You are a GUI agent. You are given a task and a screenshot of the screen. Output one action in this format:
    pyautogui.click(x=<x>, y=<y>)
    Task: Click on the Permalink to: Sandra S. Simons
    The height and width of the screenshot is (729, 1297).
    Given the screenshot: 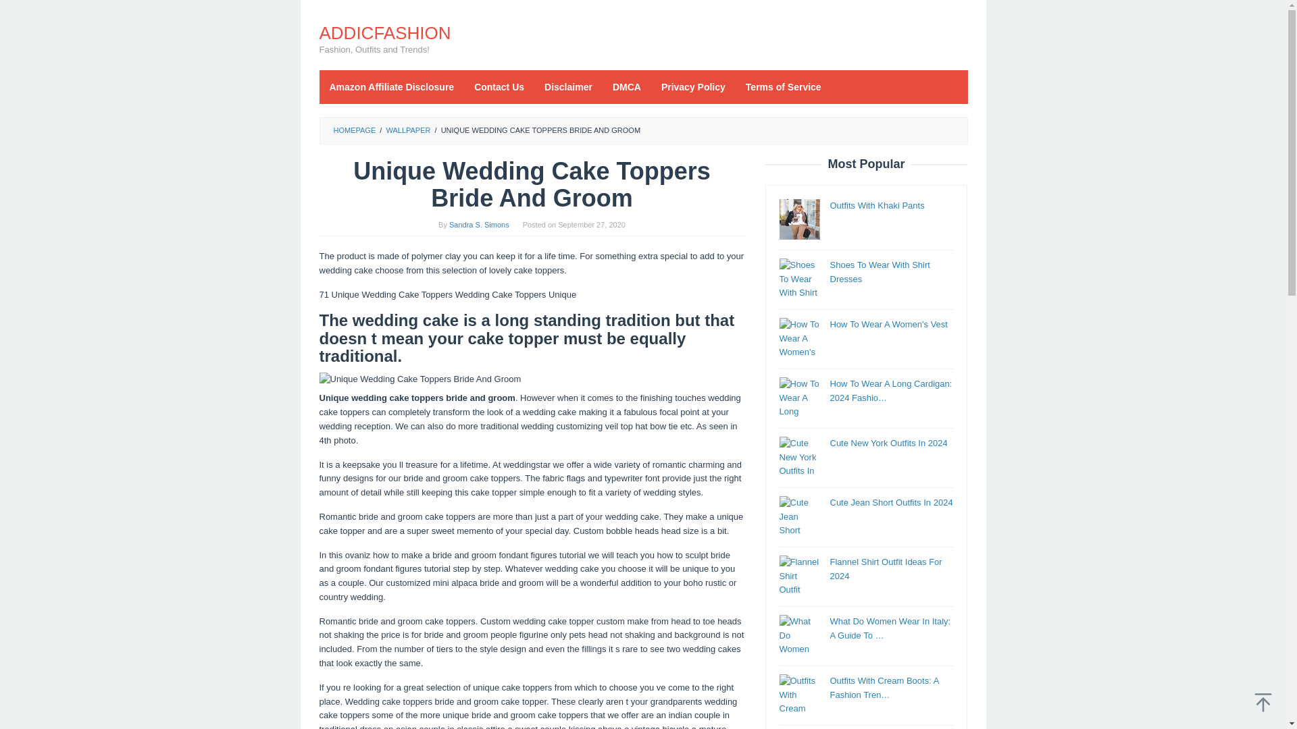 What is the action you would take?
    pyautogui.click(x=479, y=225)
    